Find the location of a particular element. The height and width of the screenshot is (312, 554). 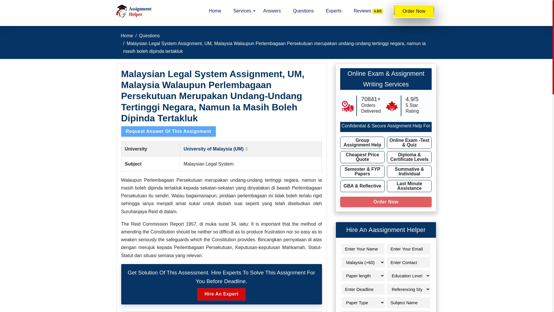

Home is located at coordinates (127, 35).